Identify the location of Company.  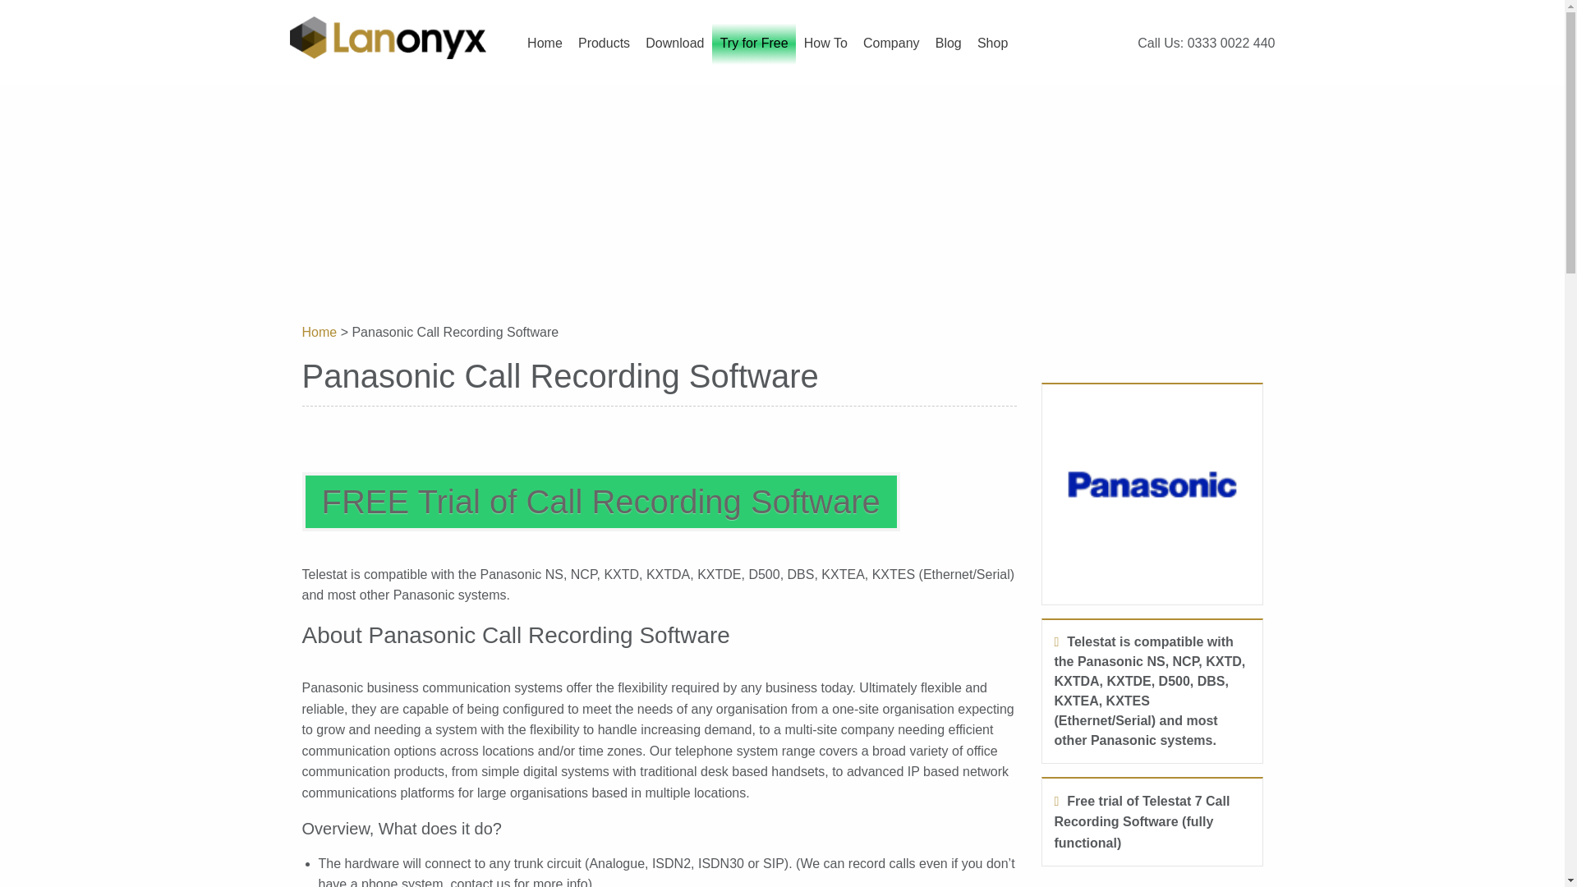
(890, 51).